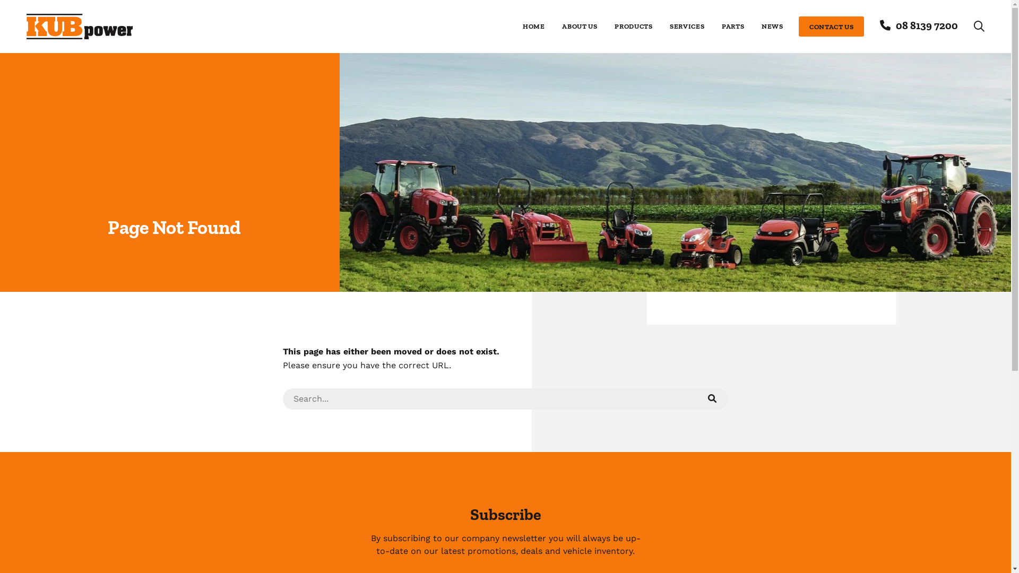 The height and width of the screenshot is (573, 1019). I want to click on SERVICES, so click(687, 27).